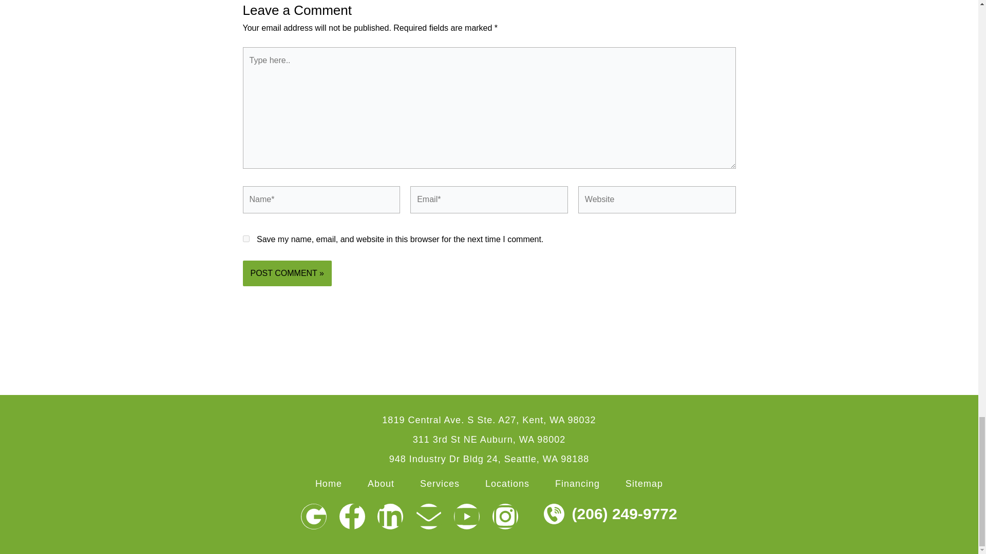 The height and width of the screenshot is (554, 986). Describe the element at coordinates (489, 420) in the screenshot. I see `1819 Central Ave. S Ste. A27, Kent, WA 98032` at that location.